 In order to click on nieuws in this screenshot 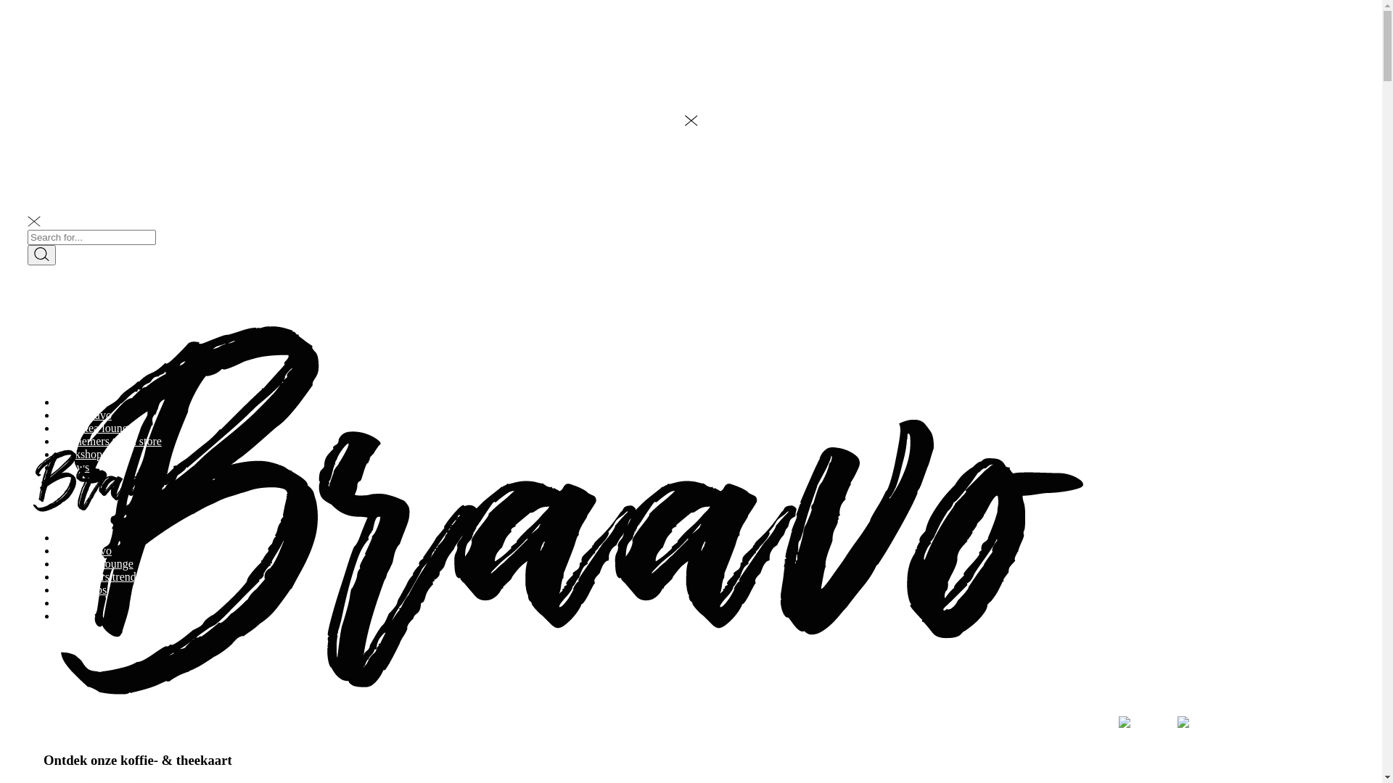, I will do `click(73, 467)`.